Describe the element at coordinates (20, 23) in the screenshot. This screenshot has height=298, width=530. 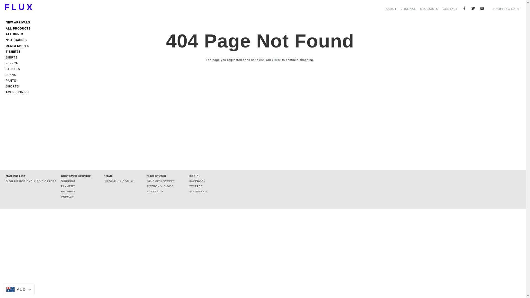
I see `NEW ARRIVALS` at that location.